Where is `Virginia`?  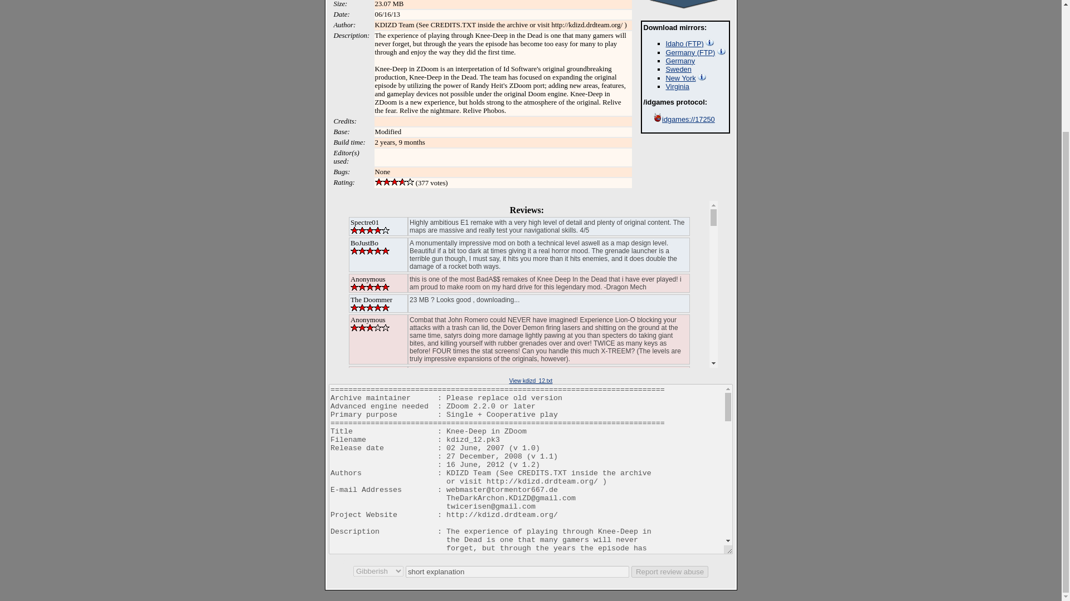
Virginia is located at coordinates (677, 86).